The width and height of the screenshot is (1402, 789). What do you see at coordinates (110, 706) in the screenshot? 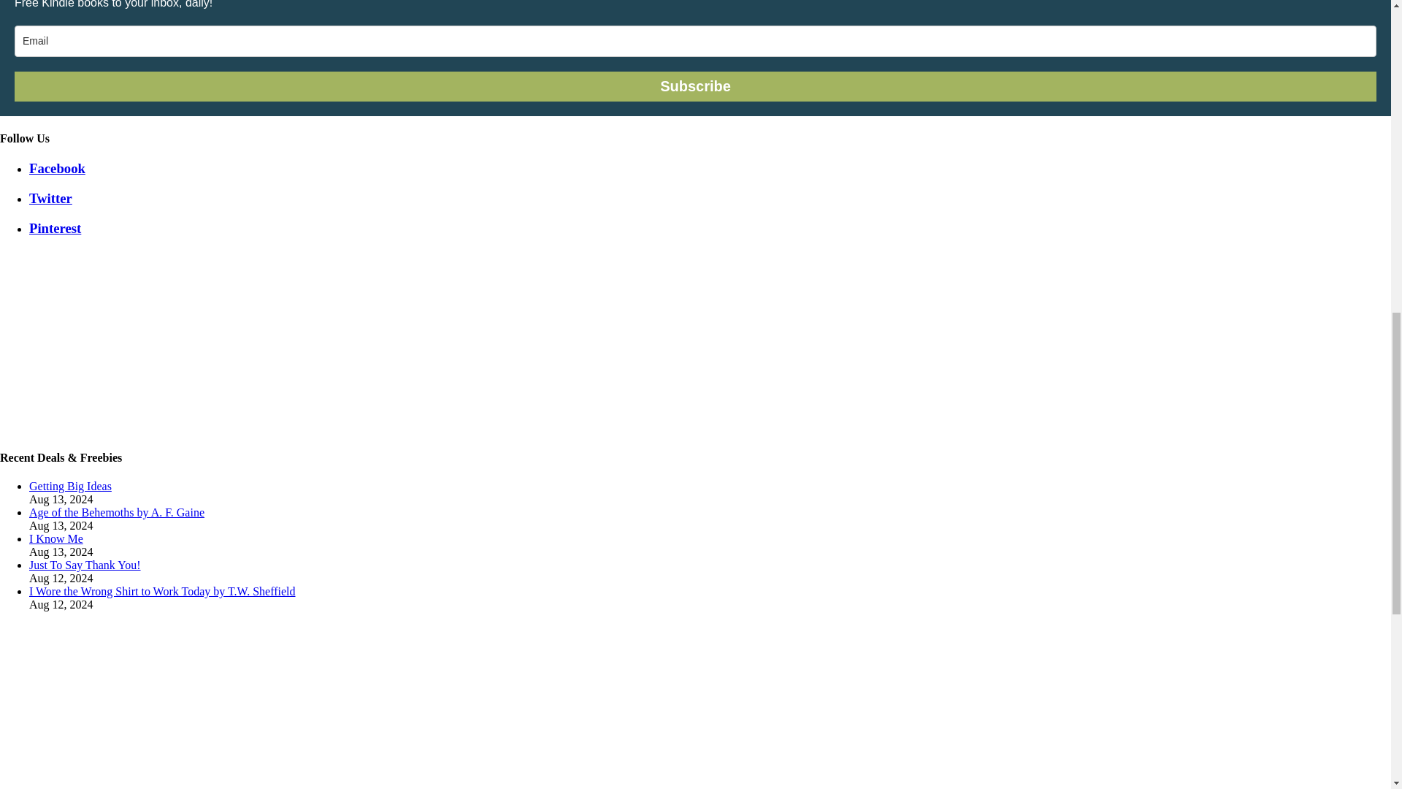
I see `Advertisement` at bounding box center [110, 706].